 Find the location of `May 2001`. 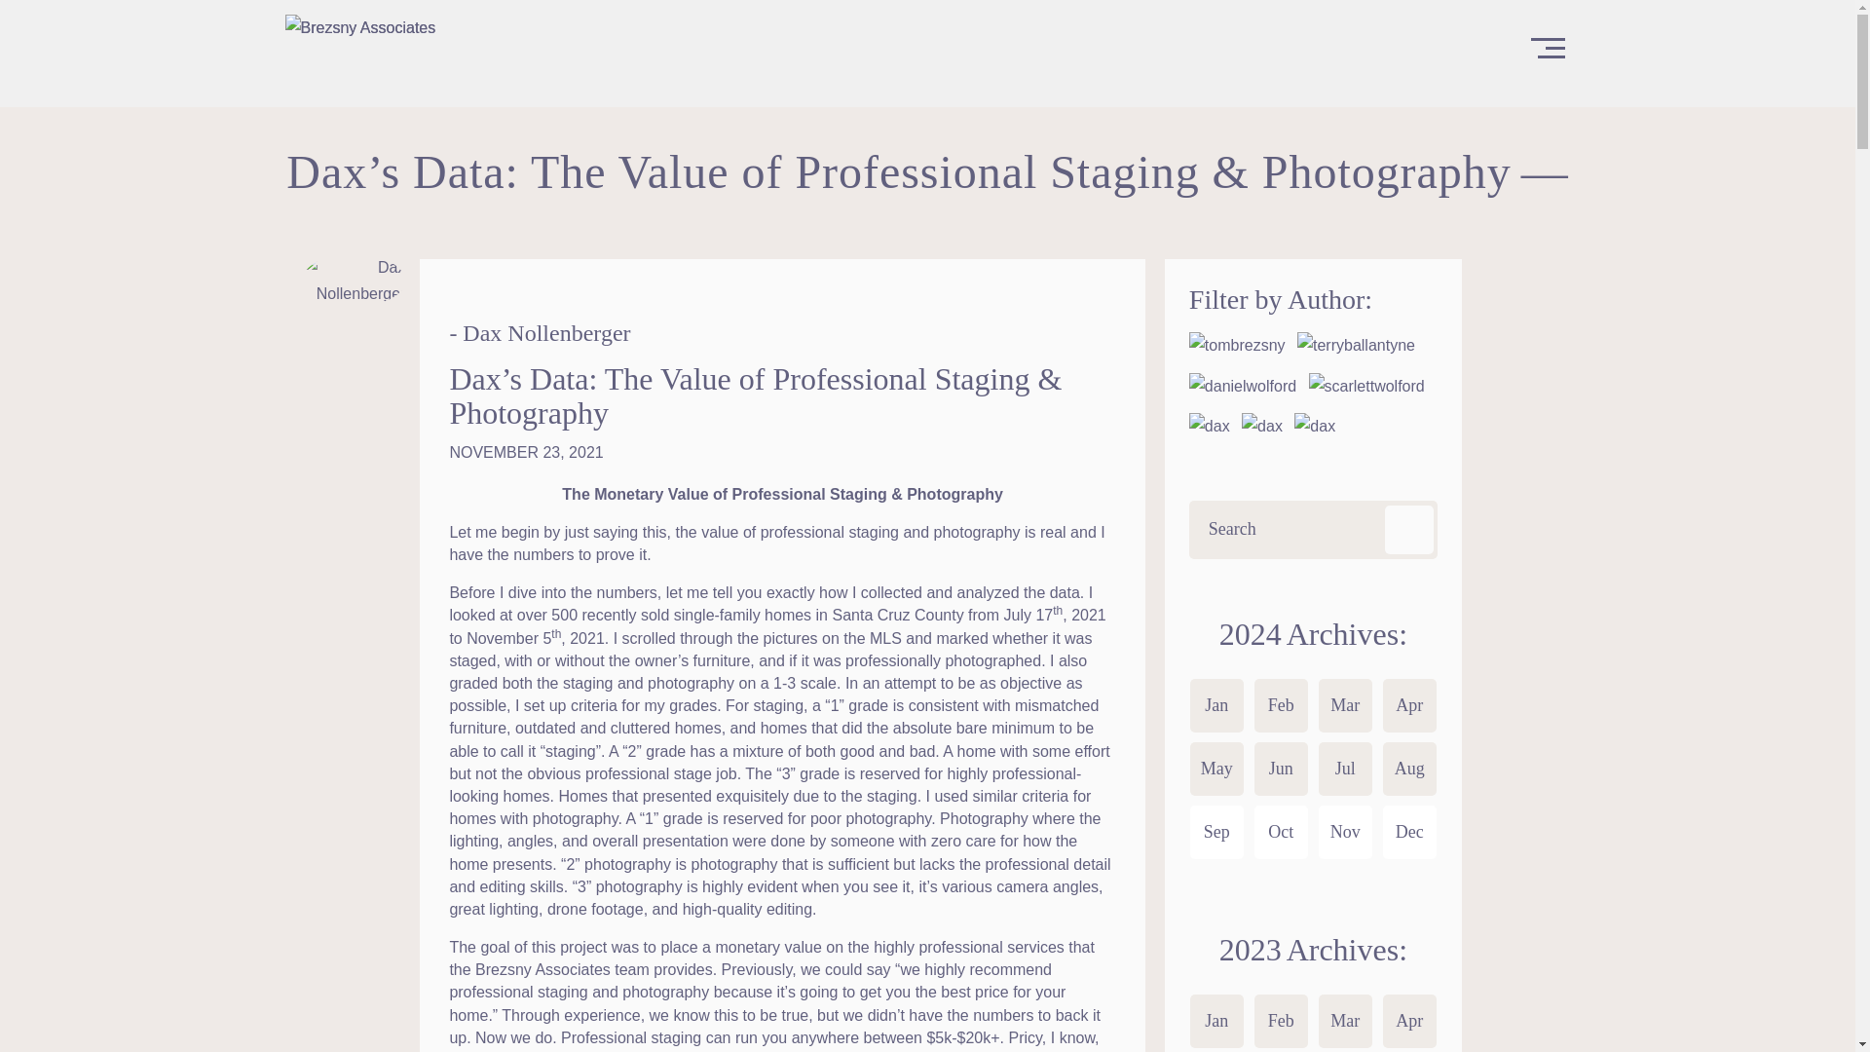

May 2001 is located at coordinates (1215, 769).